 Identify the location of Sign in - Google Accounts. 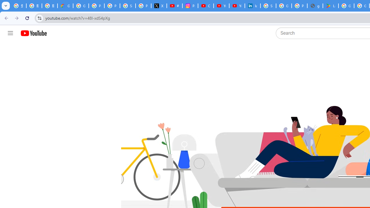
(127, 6).